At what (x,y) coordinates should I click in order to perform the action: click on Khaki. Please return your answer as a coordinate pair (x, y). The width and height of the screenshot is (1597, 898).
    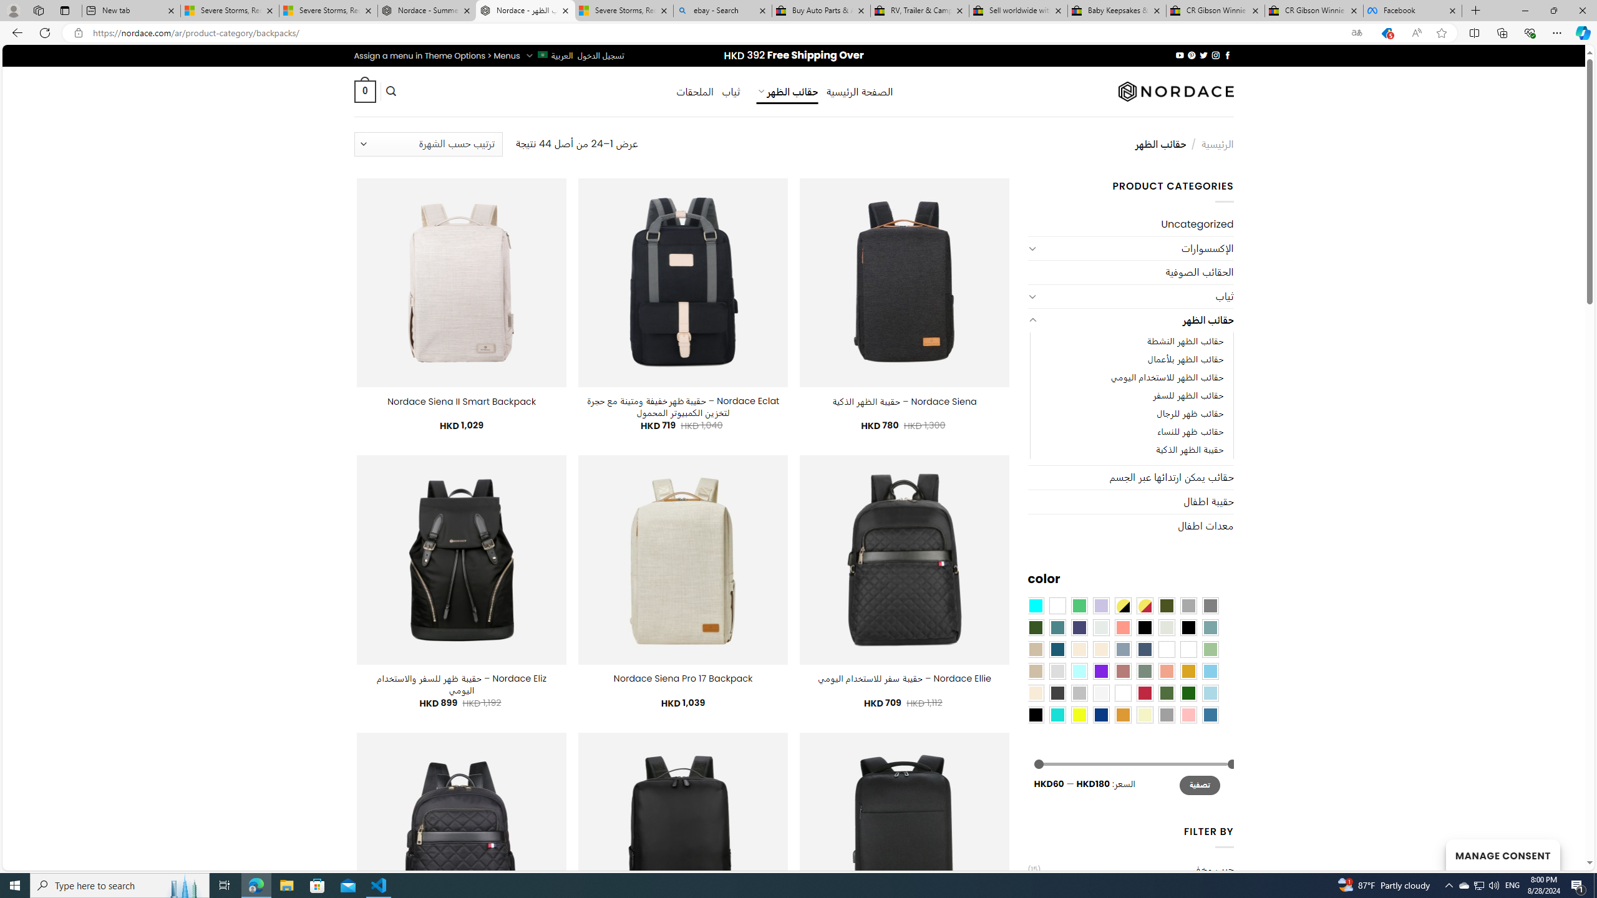
    Looking at the image, I should click on (1188, 649).